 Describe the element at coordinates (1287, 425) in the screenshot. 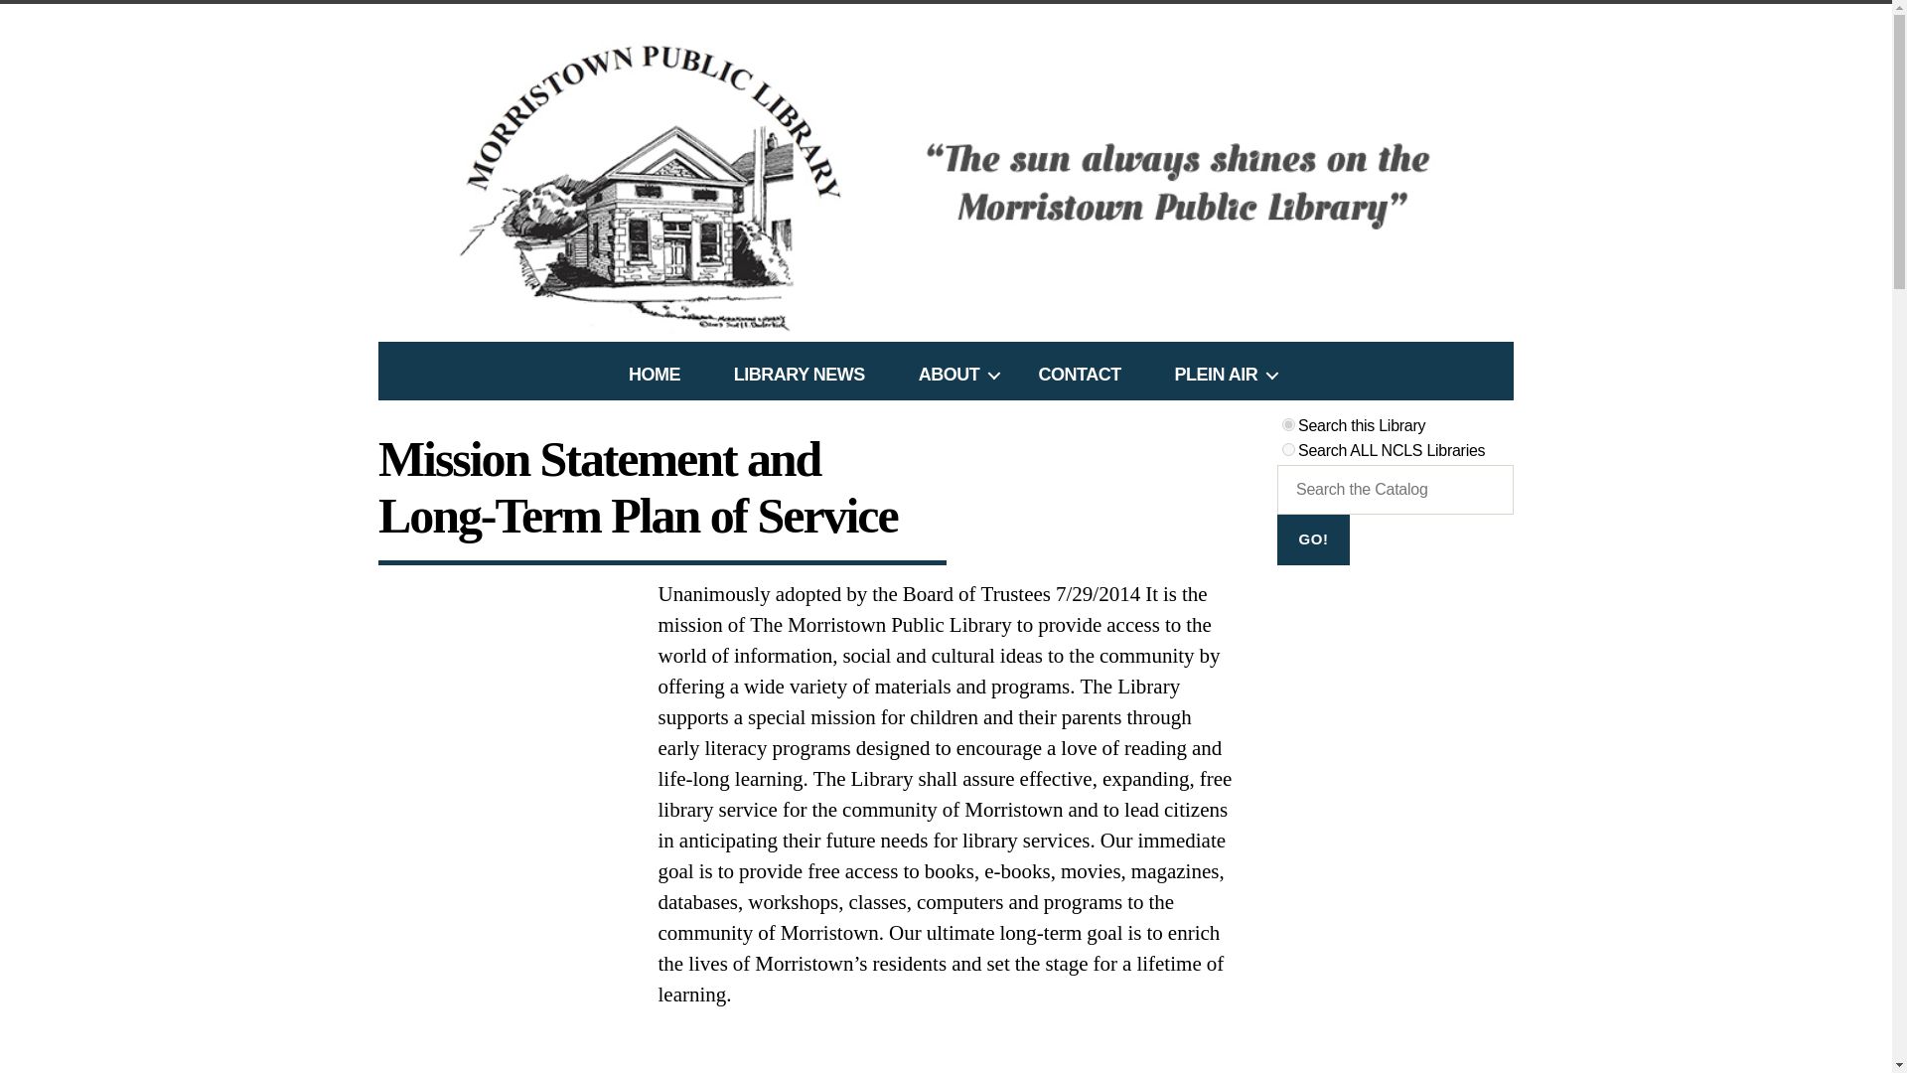

I see `option1` at that location.